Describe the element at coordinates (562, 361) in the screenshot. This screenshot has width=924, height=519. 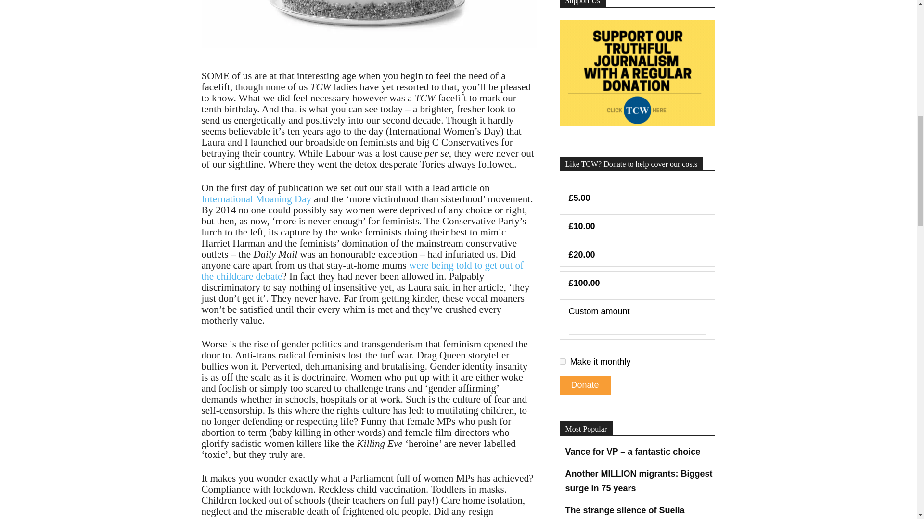
I see `month` at that location.